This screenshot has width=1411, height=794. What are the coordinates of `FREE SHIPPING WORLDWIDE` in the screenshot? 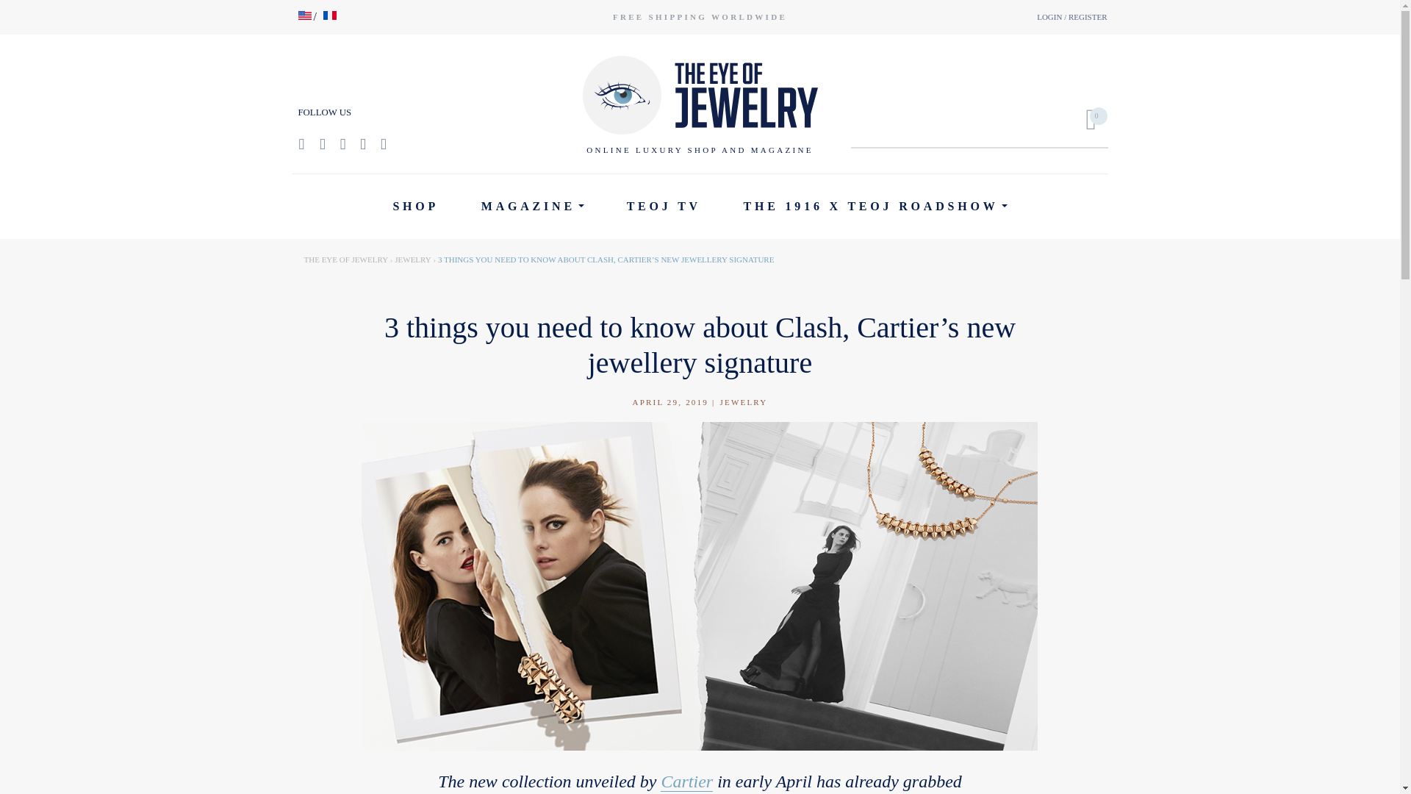 It's located at (700, 16).